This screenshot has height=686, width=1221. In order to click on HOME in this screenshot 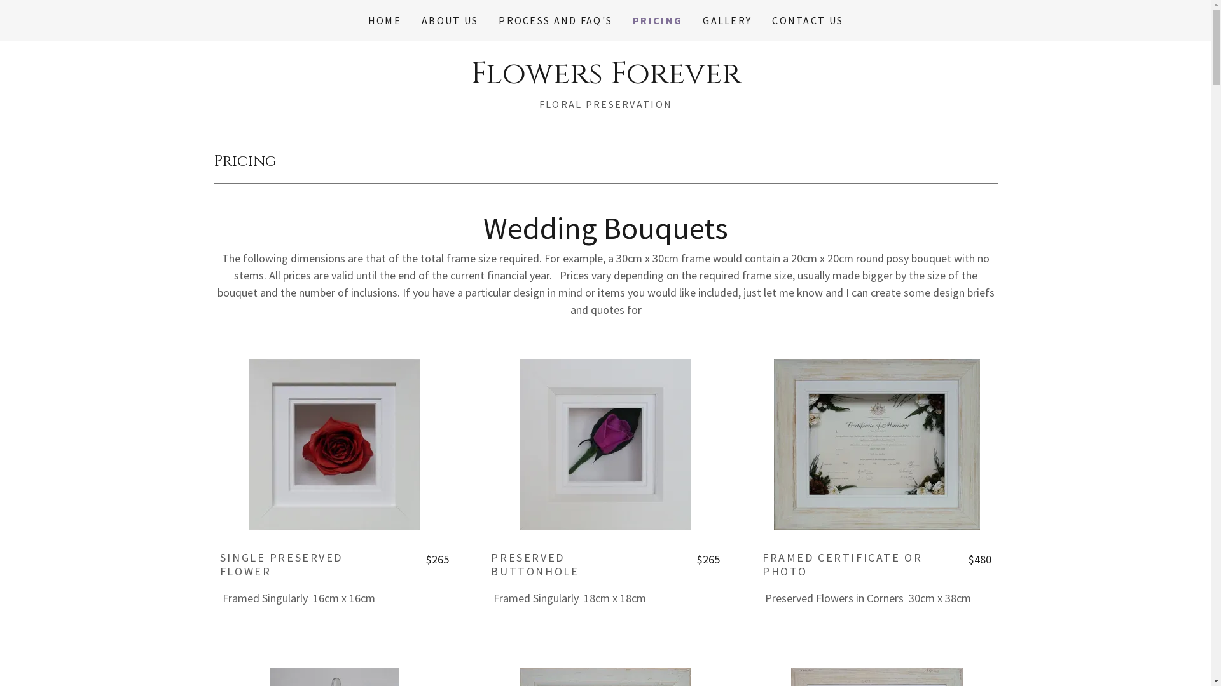, I will do `click(385, 20)`.